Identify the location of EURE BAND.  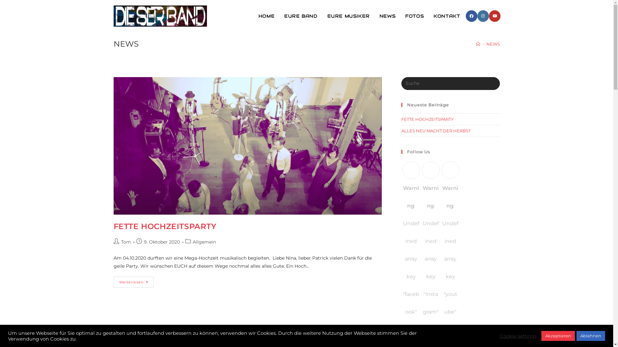
(301, 16).